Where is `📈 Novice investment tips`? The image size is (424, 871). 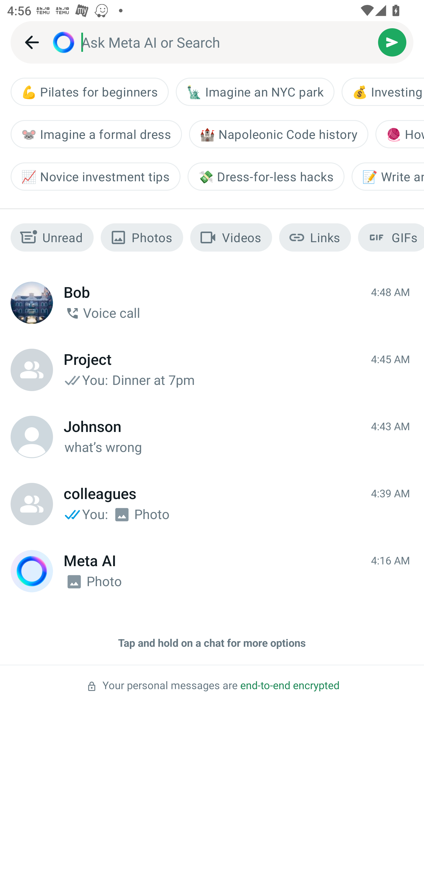
📈 Novice investment tips is located at coordinates (95, 176).